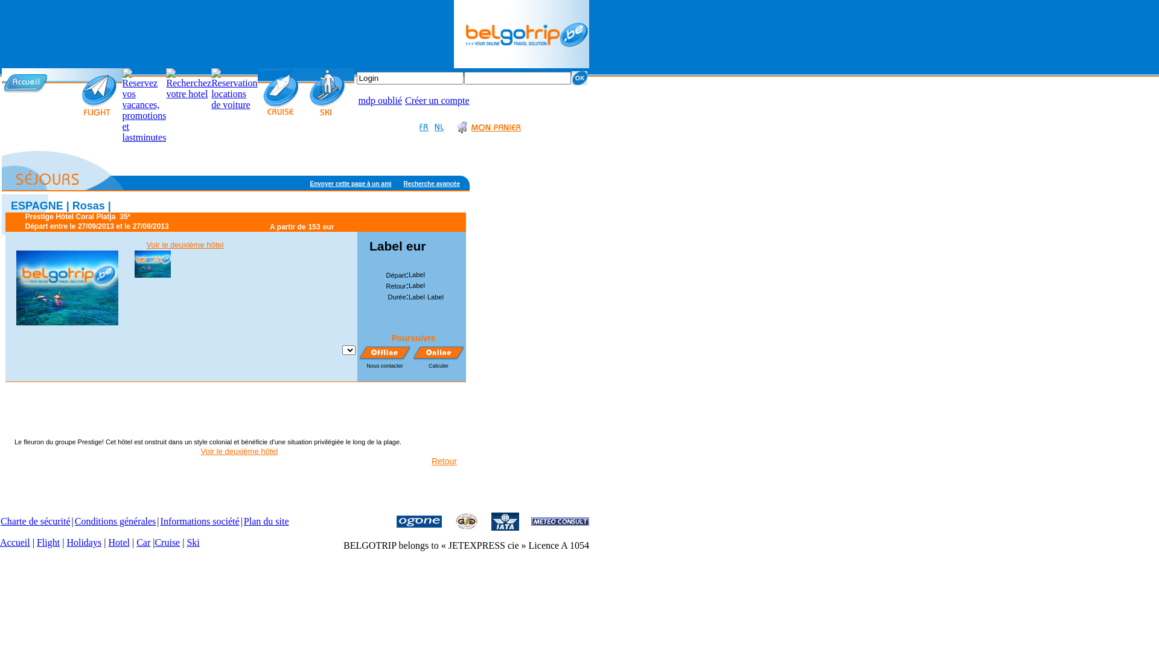 The width and height of the screenshot is (1159, 652). What do you see at coordinates (144, 542) in the screenshot?
I see `Car` at bounding box center [144, 542].